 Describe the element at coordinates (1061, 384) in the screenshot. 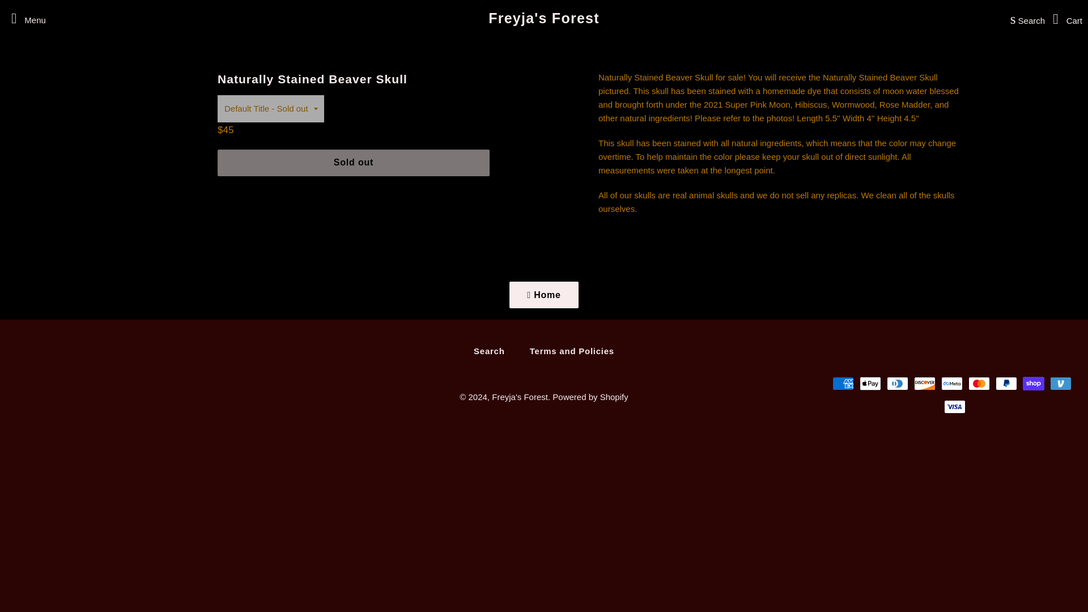

I see `Venmo` at that location.